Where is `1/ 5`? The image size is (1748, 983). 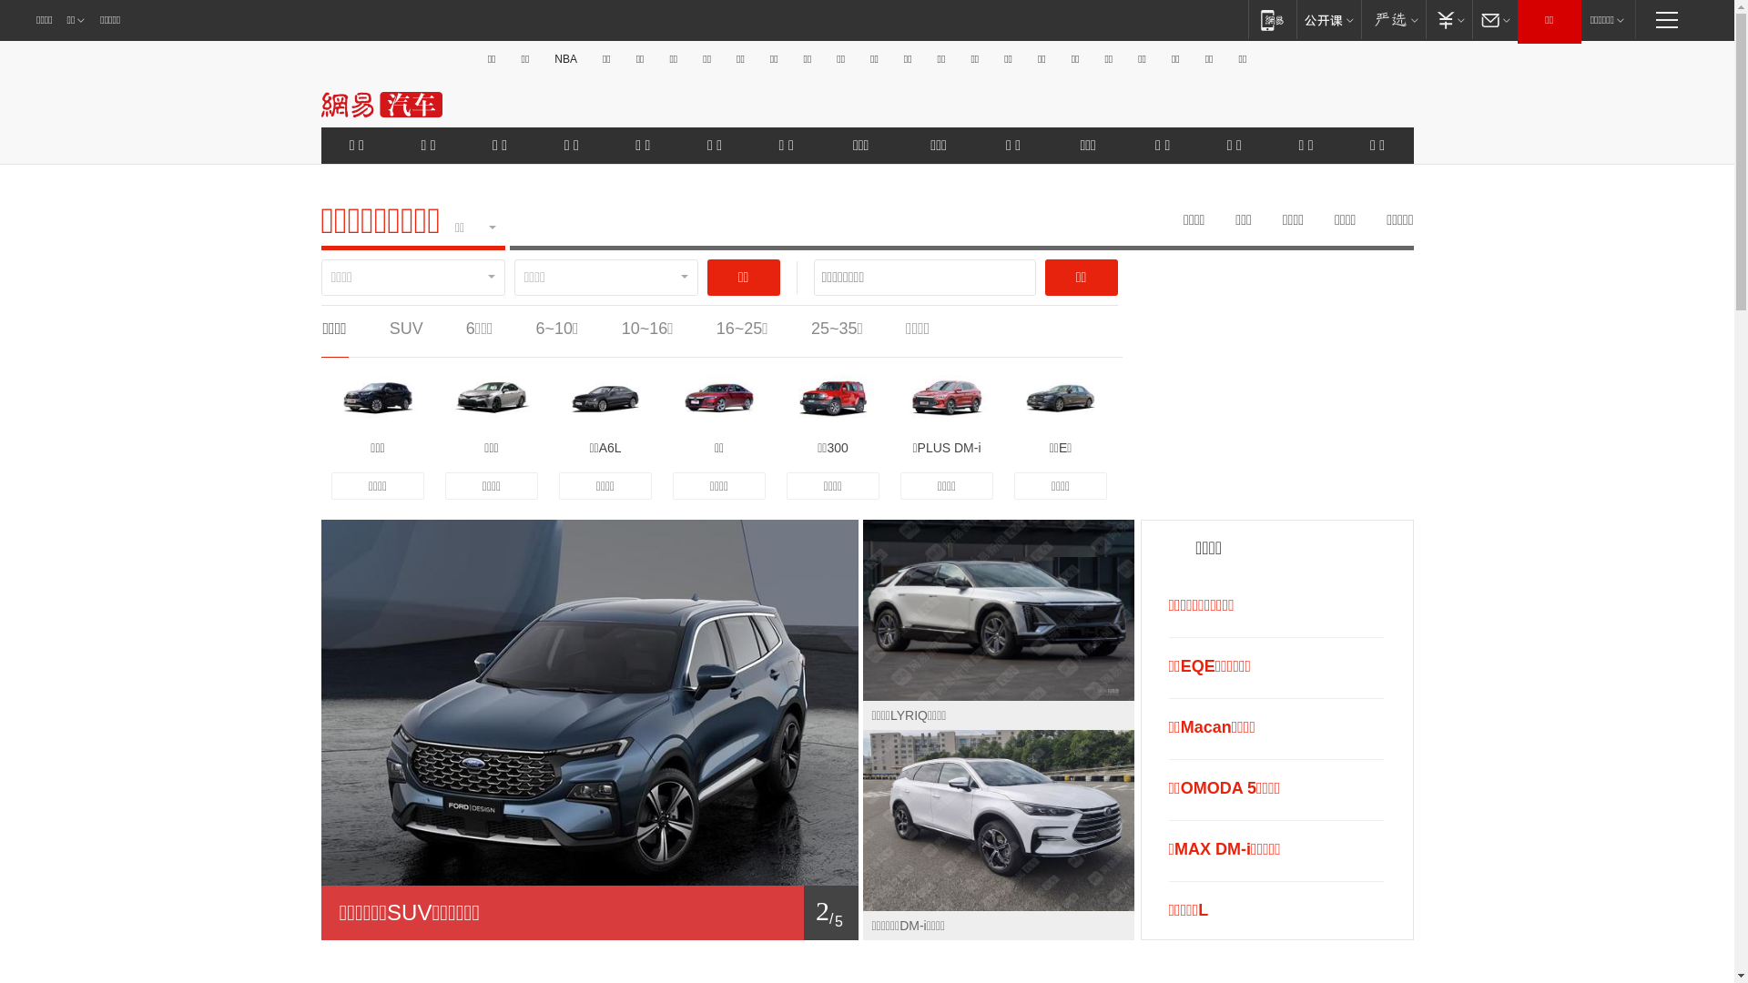
1/ 5 is located at coordinates (589, 913).